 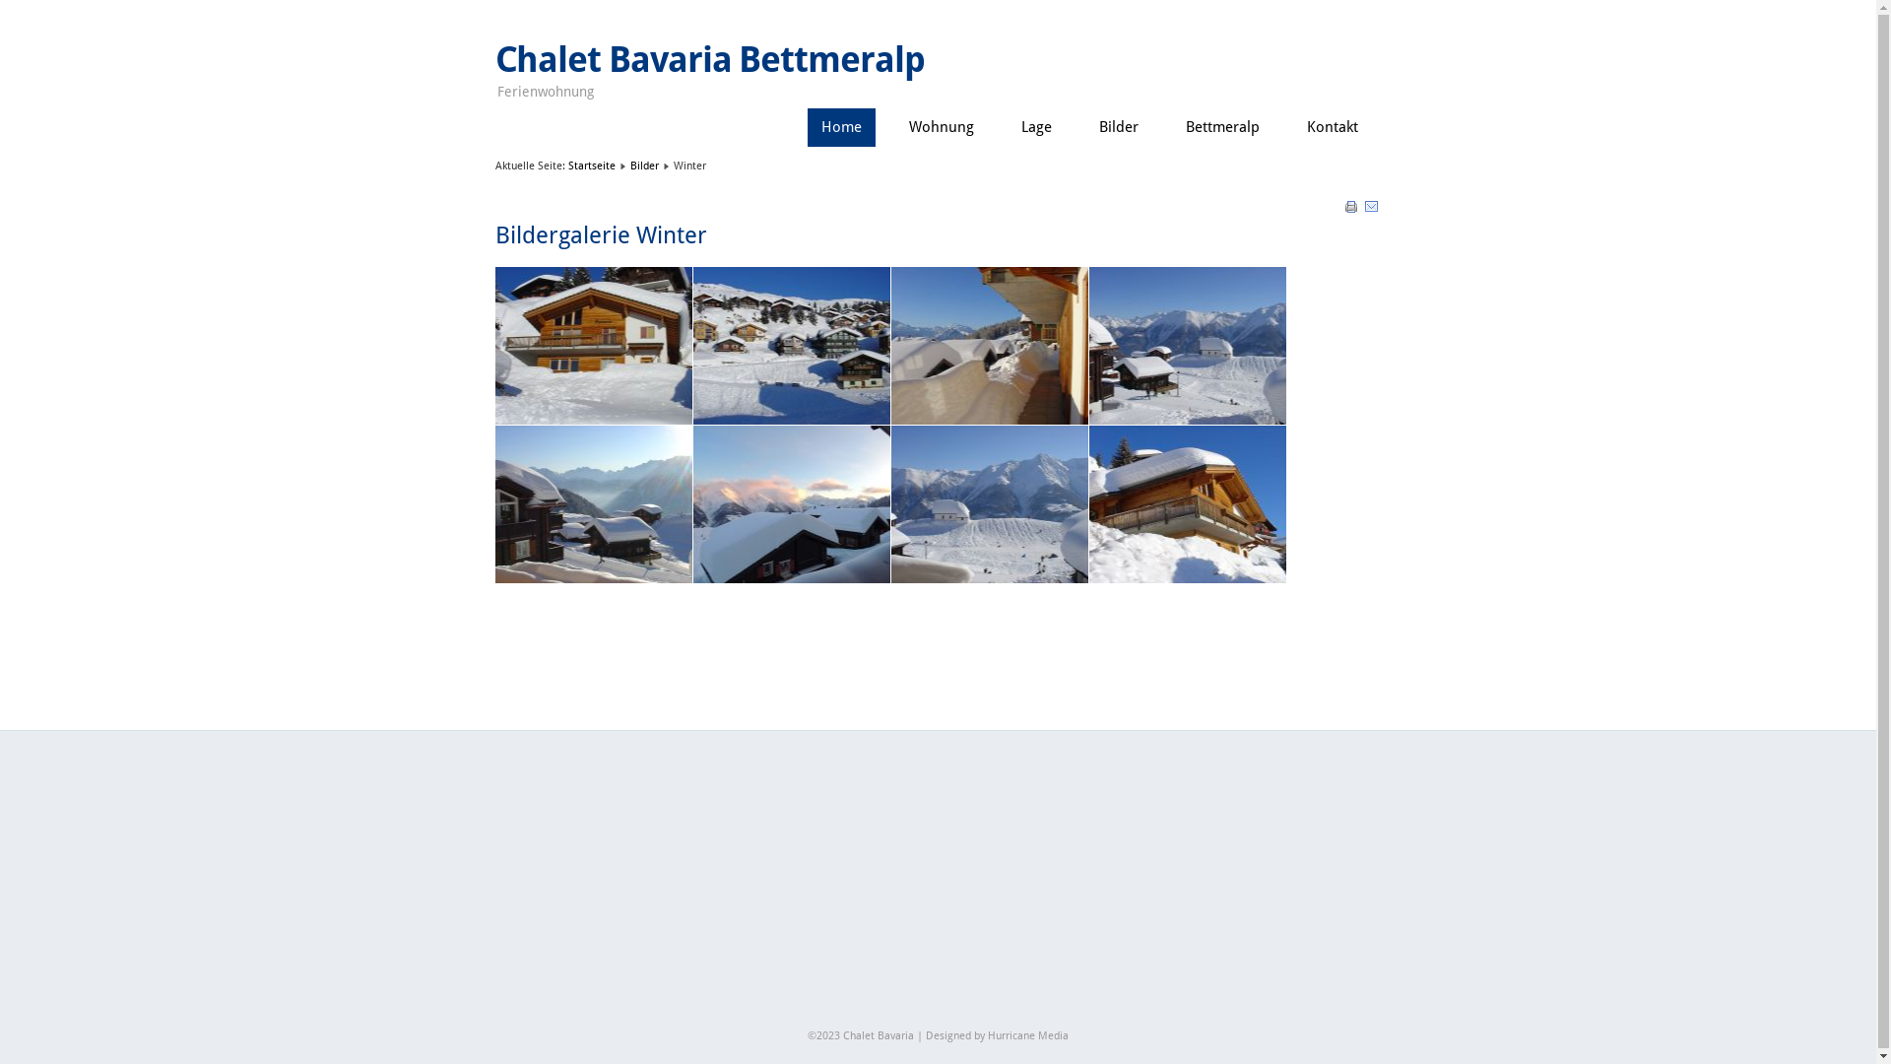 I want to click on Bettmeralp, so click(x=1223, y=128).